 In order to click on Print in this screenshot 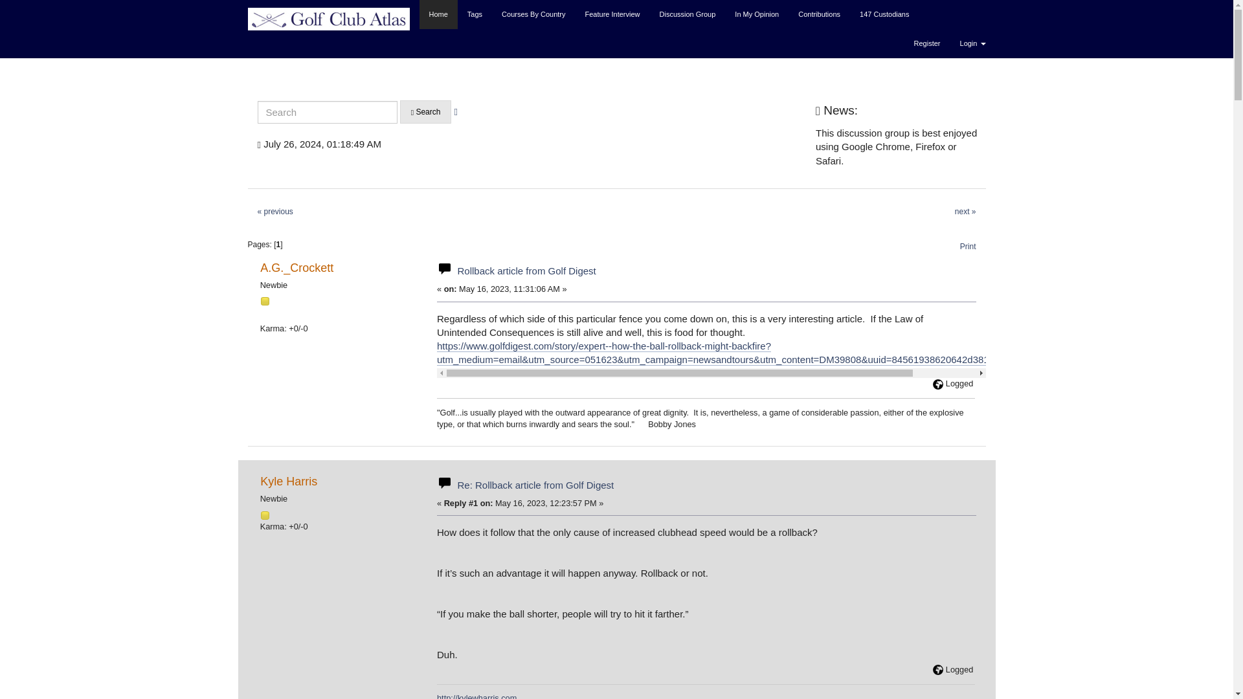, I will do `click(968, 246)`.